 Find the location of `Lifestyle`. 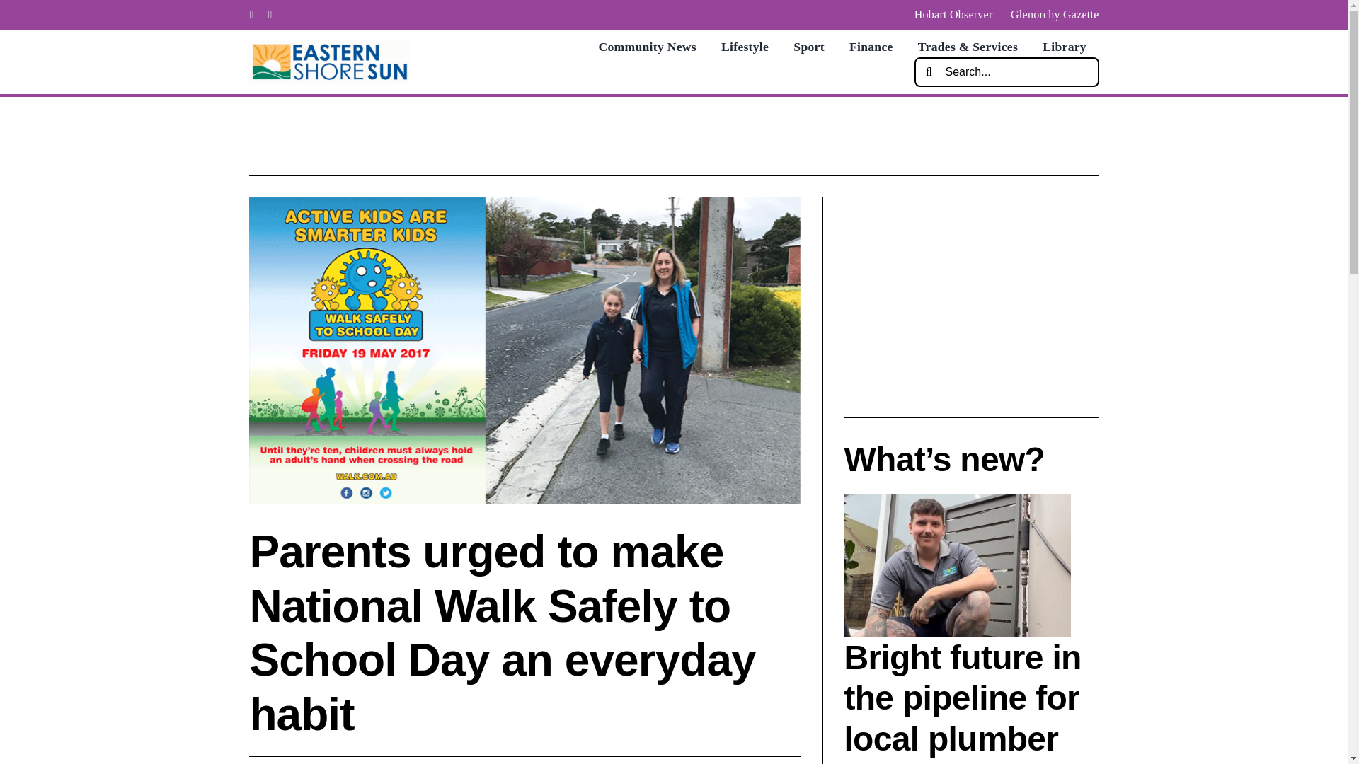

Lifestyle is located at coordinates (745, 47).